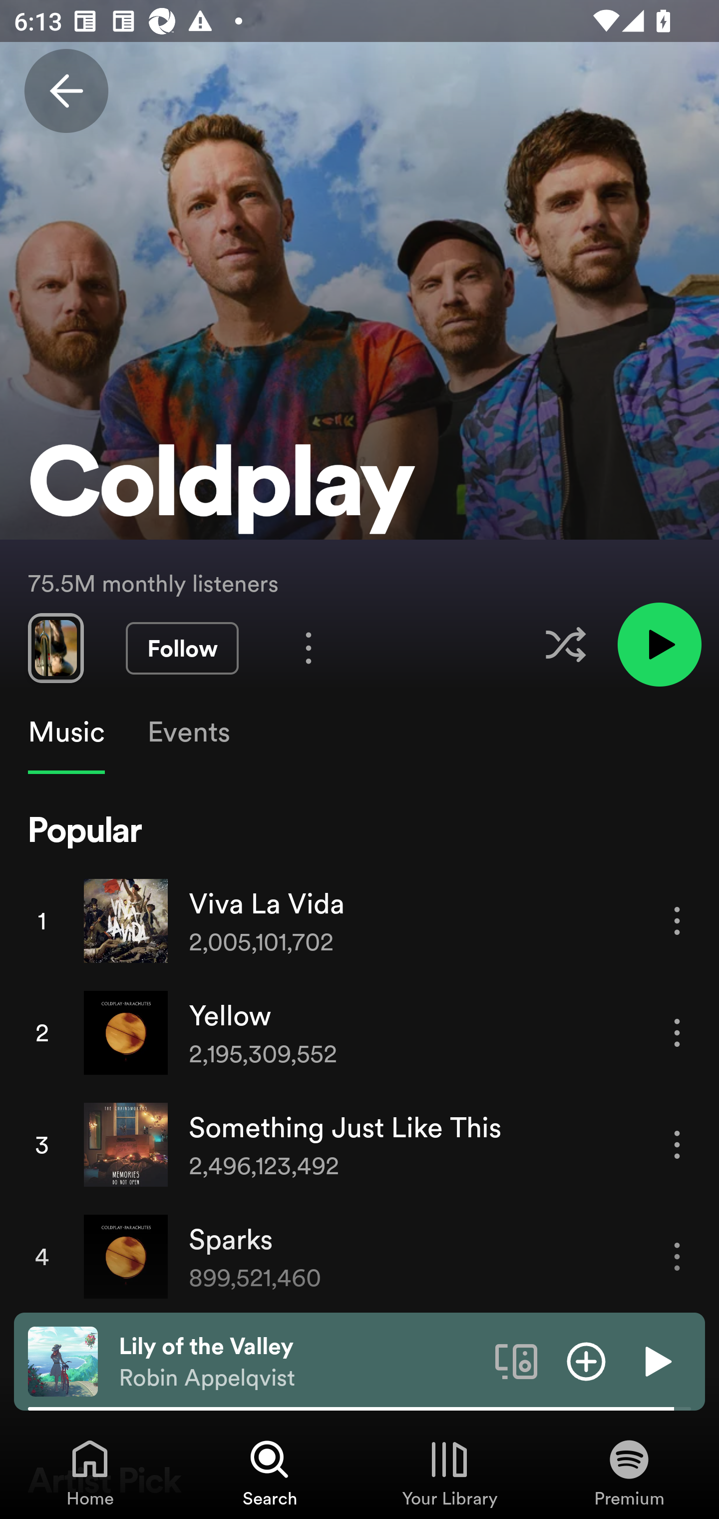 The height and width of the screenshot is (1519, 719). Describe the element at coordinates (516, 1361) in the screenshot. I see `Connect to a device. Opens the devices menu` at that location.